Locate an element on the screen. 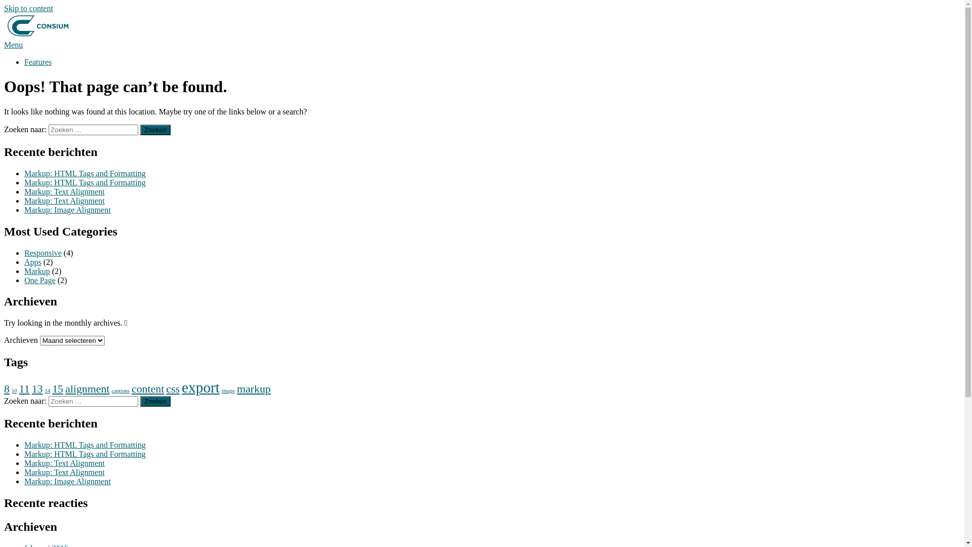 The height and width of the screenshot is (547, 972). Markup: Text Alignment is located at coordinates (65, 191).